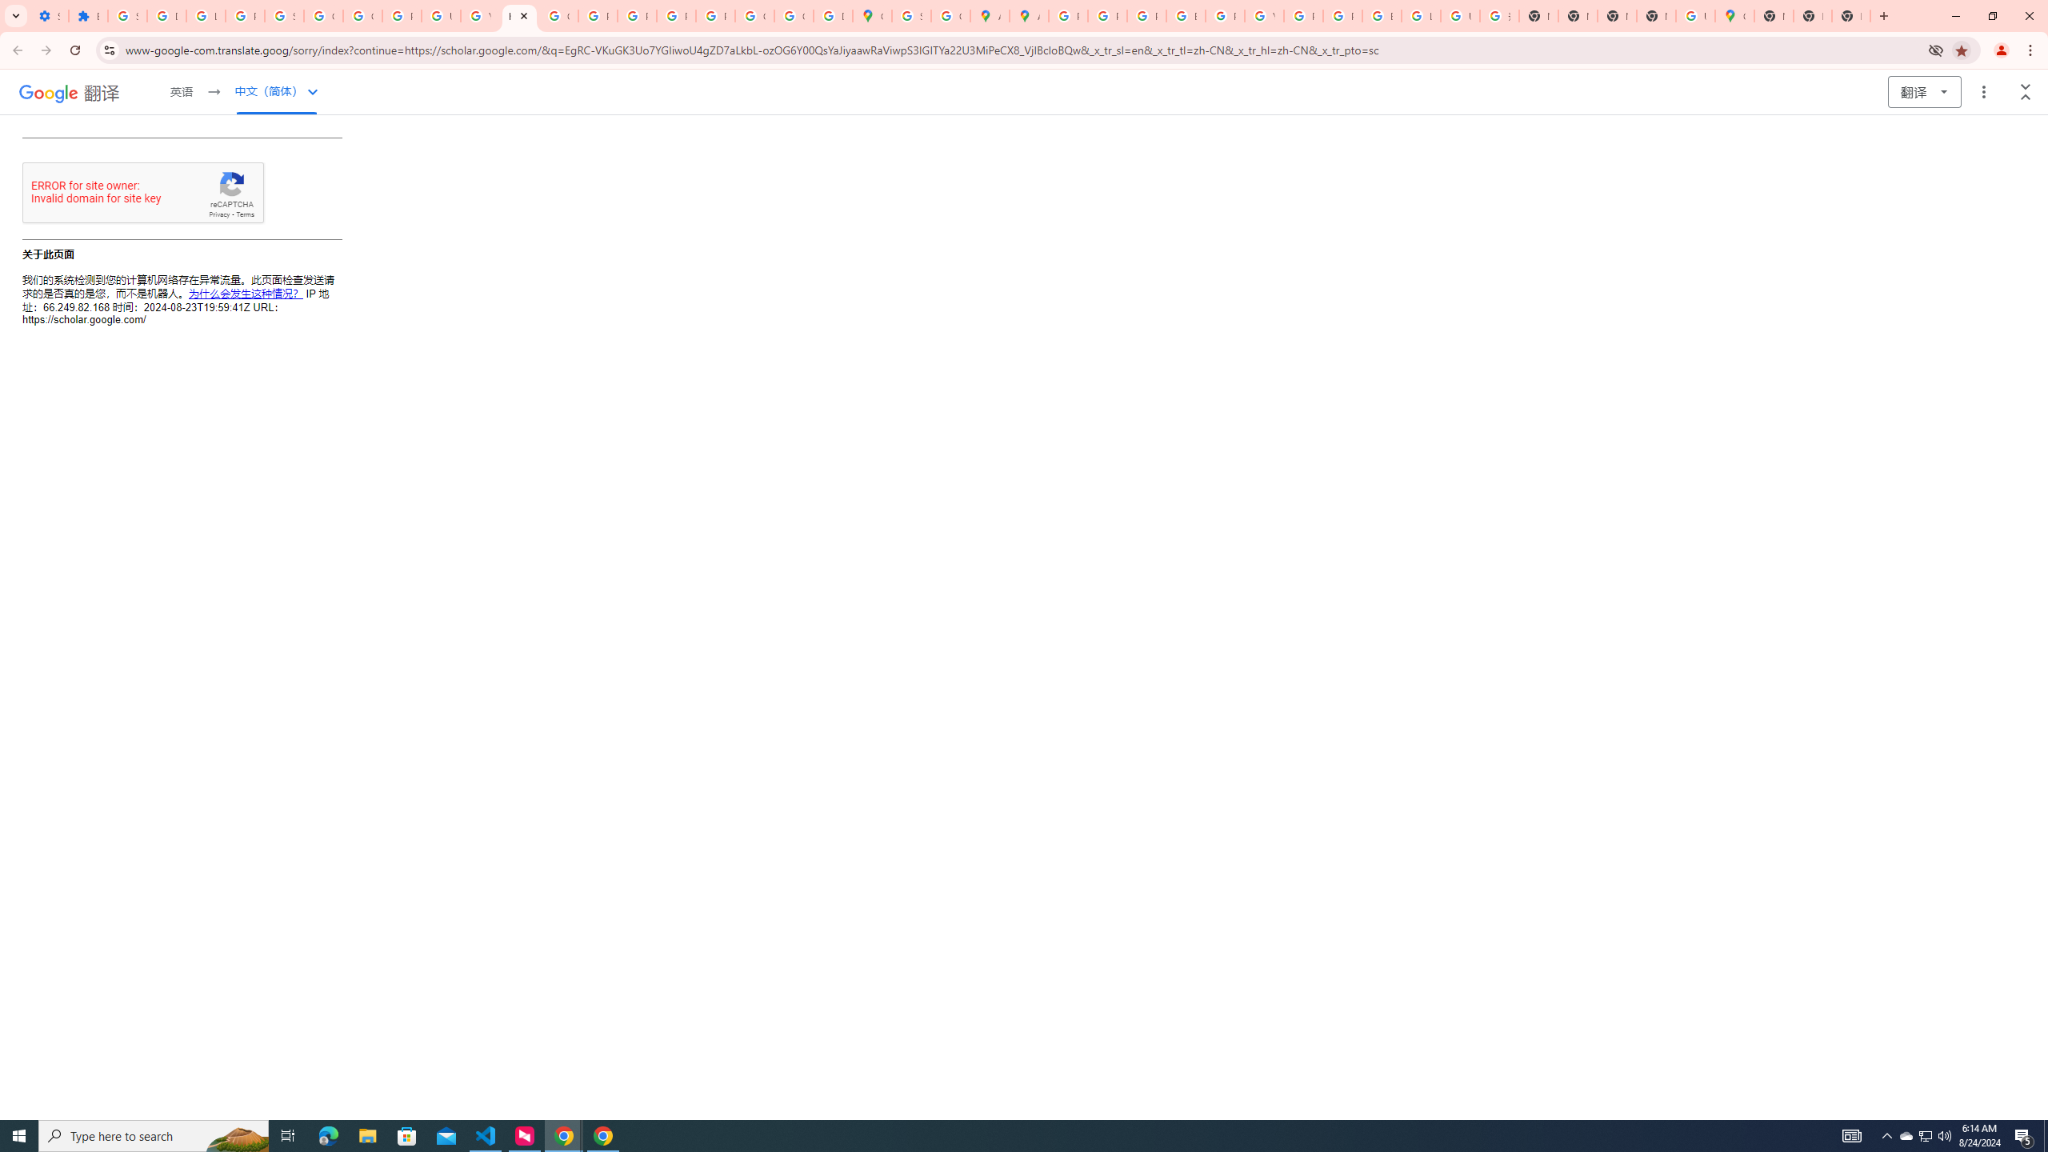 This screenshot has width=2048, height=1152. Describe the element at coordinates (1936, 50) in the screenshot. I see `Third-party cookies blocked` at that location.